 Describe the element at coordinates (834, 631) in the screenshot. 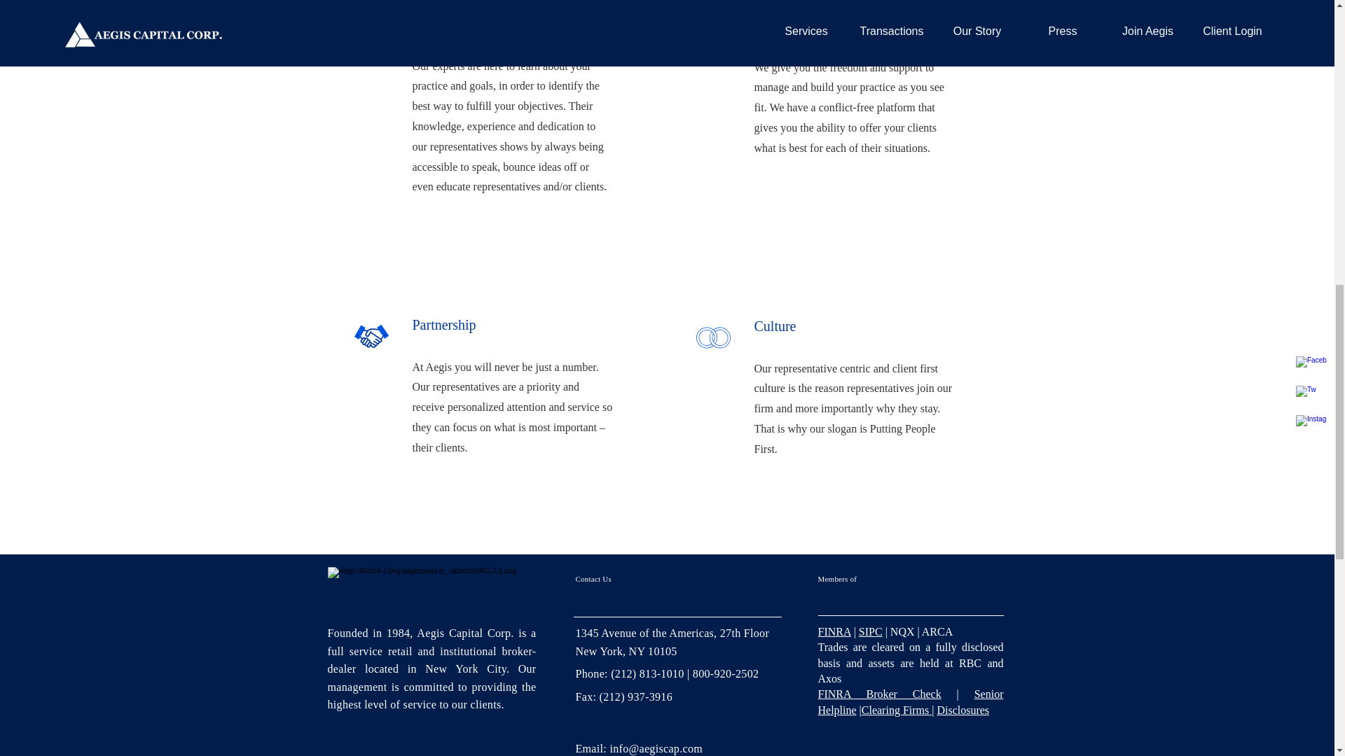

I see `FINRA` at that location.